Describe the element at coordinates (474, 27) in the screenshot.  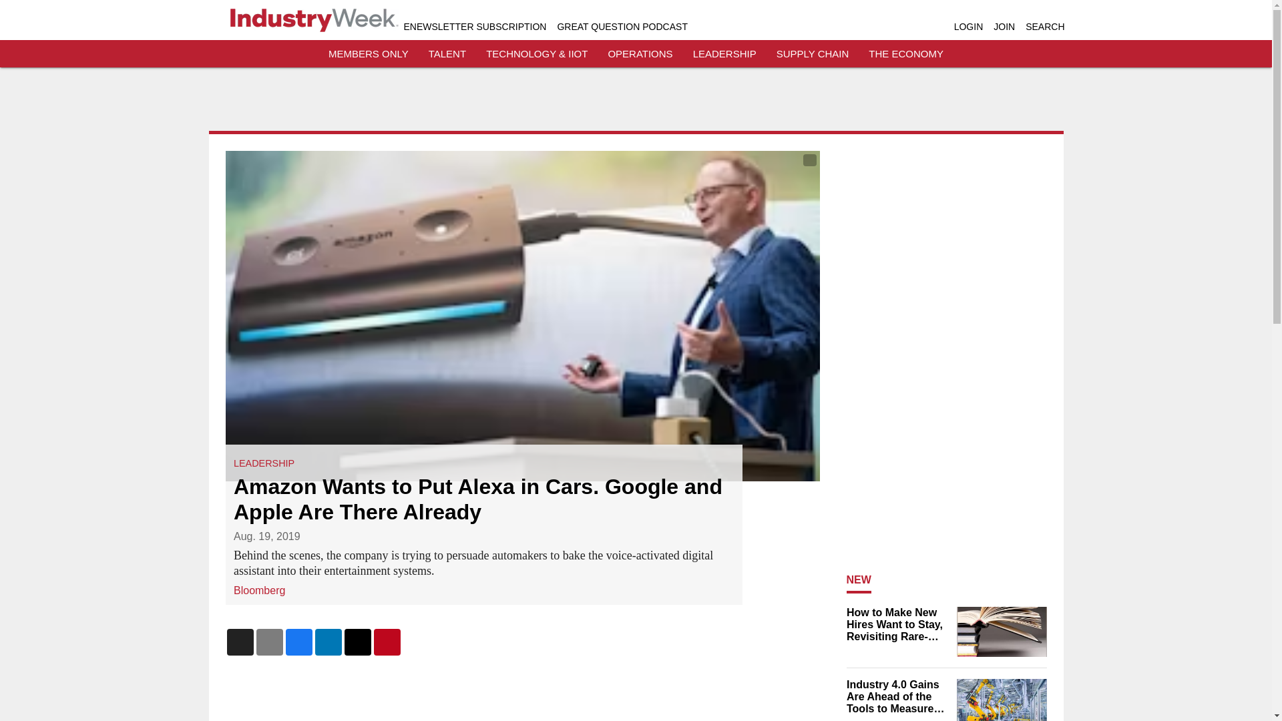
I see `ENEWSLETTER SUBSCRIPTION` at that location.